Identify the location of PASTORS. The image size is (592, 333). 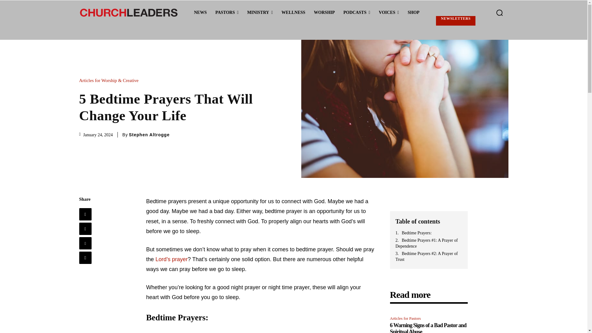
(227, 13).